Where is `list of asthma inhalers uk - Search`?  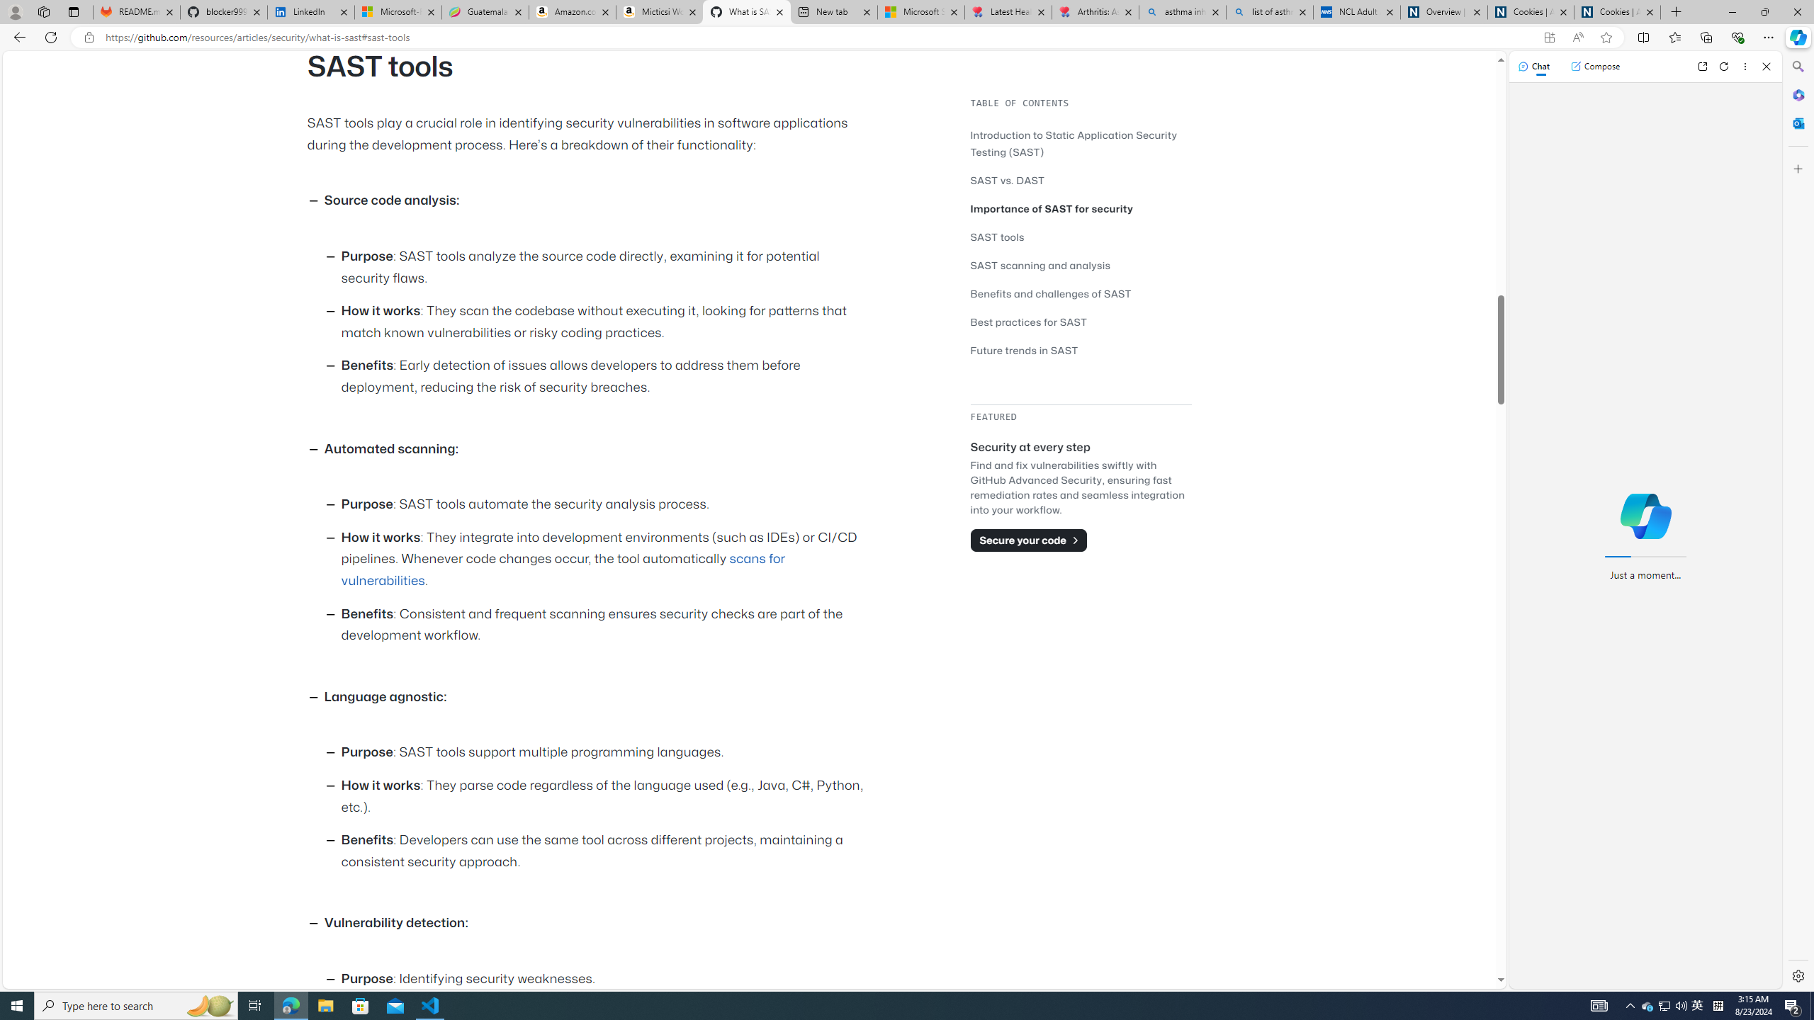
list of asthma inhalers uk - Search is located at coordinates (1270, 12).